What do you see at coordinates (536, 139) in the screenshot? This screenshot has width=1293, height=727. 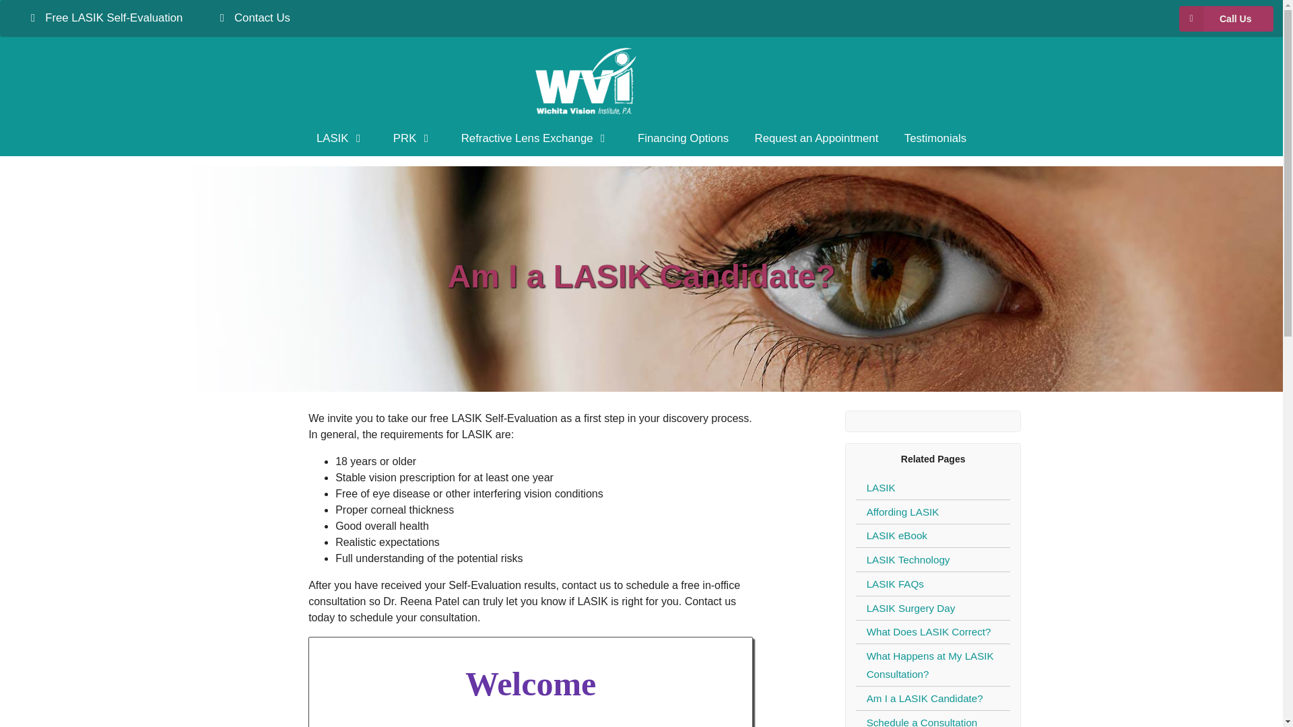 I see `Refractive Lens Exchange` at bounding box center [536, 139].